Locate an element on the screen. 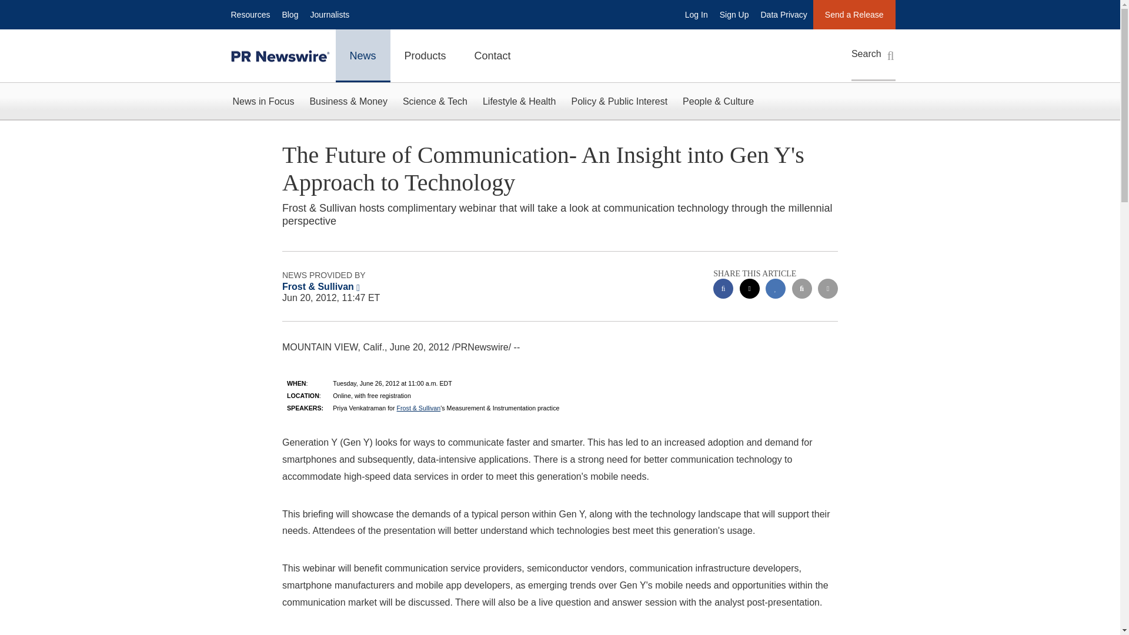  News is located at coordinates (362, 55).